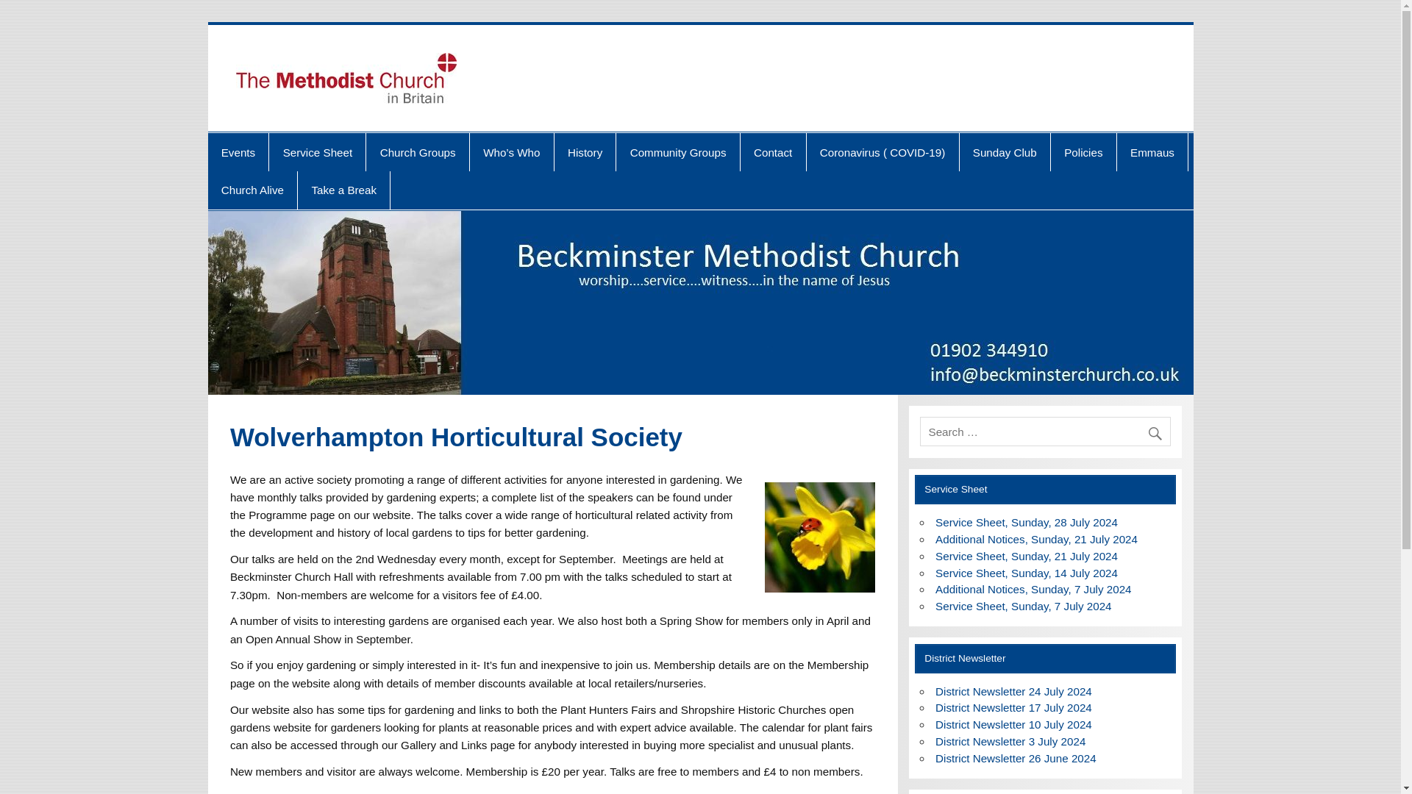 The width and height of the screenshot is (1412, 794). I want to click on Church Alive, so click(252, 190).